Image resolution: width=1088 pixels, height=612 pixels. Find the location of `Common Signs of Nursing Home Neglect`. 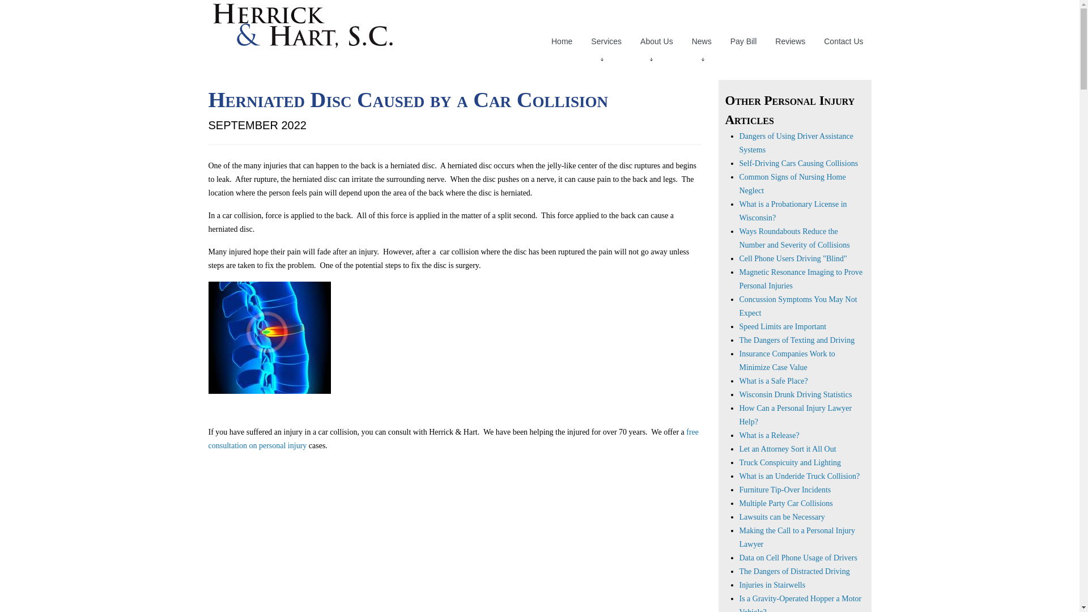

Common Signs of Nursing Home Neglect is located at coordinates (792, 184).